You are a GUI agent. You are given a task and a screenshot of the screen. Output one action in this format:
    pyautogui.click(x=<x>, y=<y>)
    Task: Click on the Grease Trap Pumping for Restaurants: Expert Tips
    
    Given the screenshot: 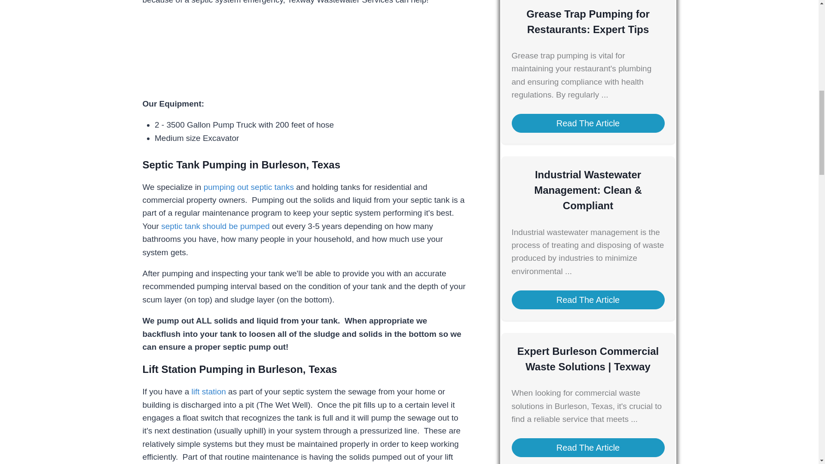 What is the action you would take?
    pyautogui.click(x=588, y=21)
    